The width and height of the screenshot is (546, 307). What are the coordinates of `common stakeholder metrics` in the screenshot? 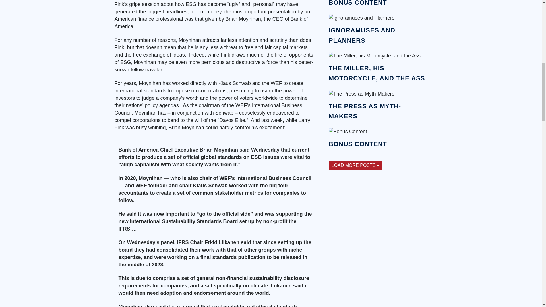 It's located at (227, 193).